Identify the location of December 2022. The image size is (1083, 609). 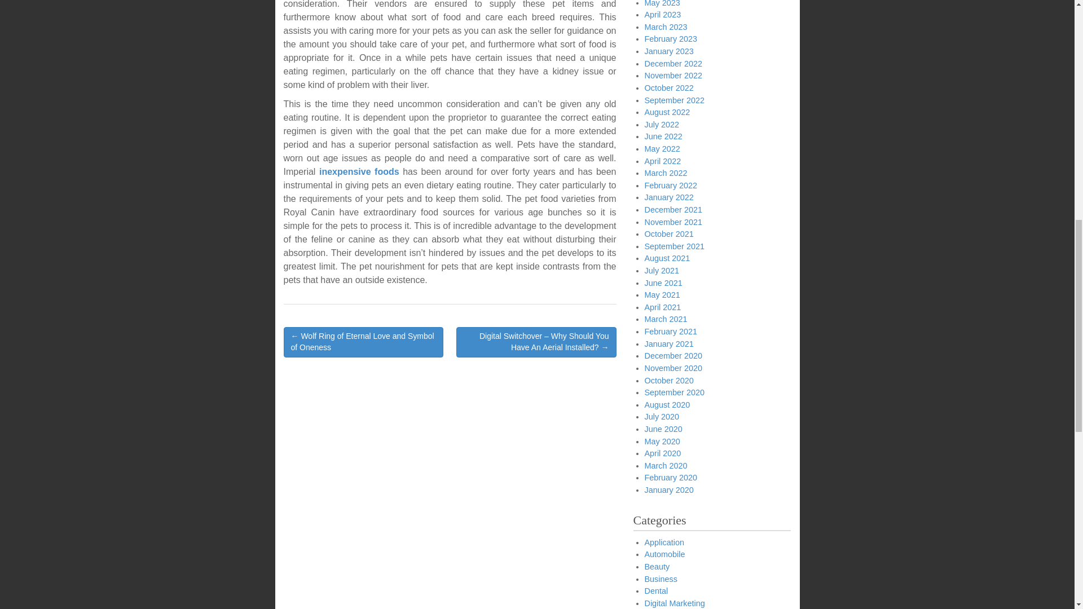
(673, 63).